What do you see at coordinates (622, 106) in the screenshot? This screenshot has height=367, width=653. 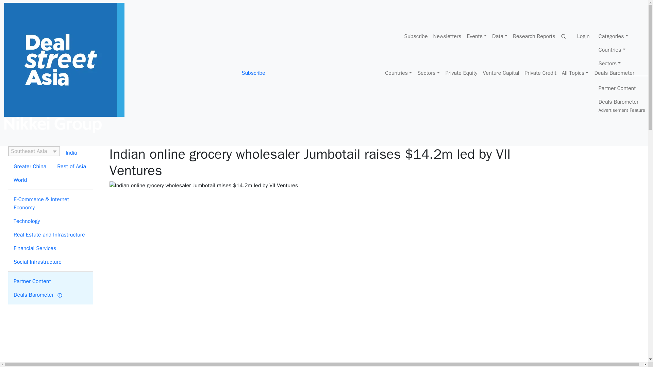 I see `Countries` at bounding box center [622, 106].